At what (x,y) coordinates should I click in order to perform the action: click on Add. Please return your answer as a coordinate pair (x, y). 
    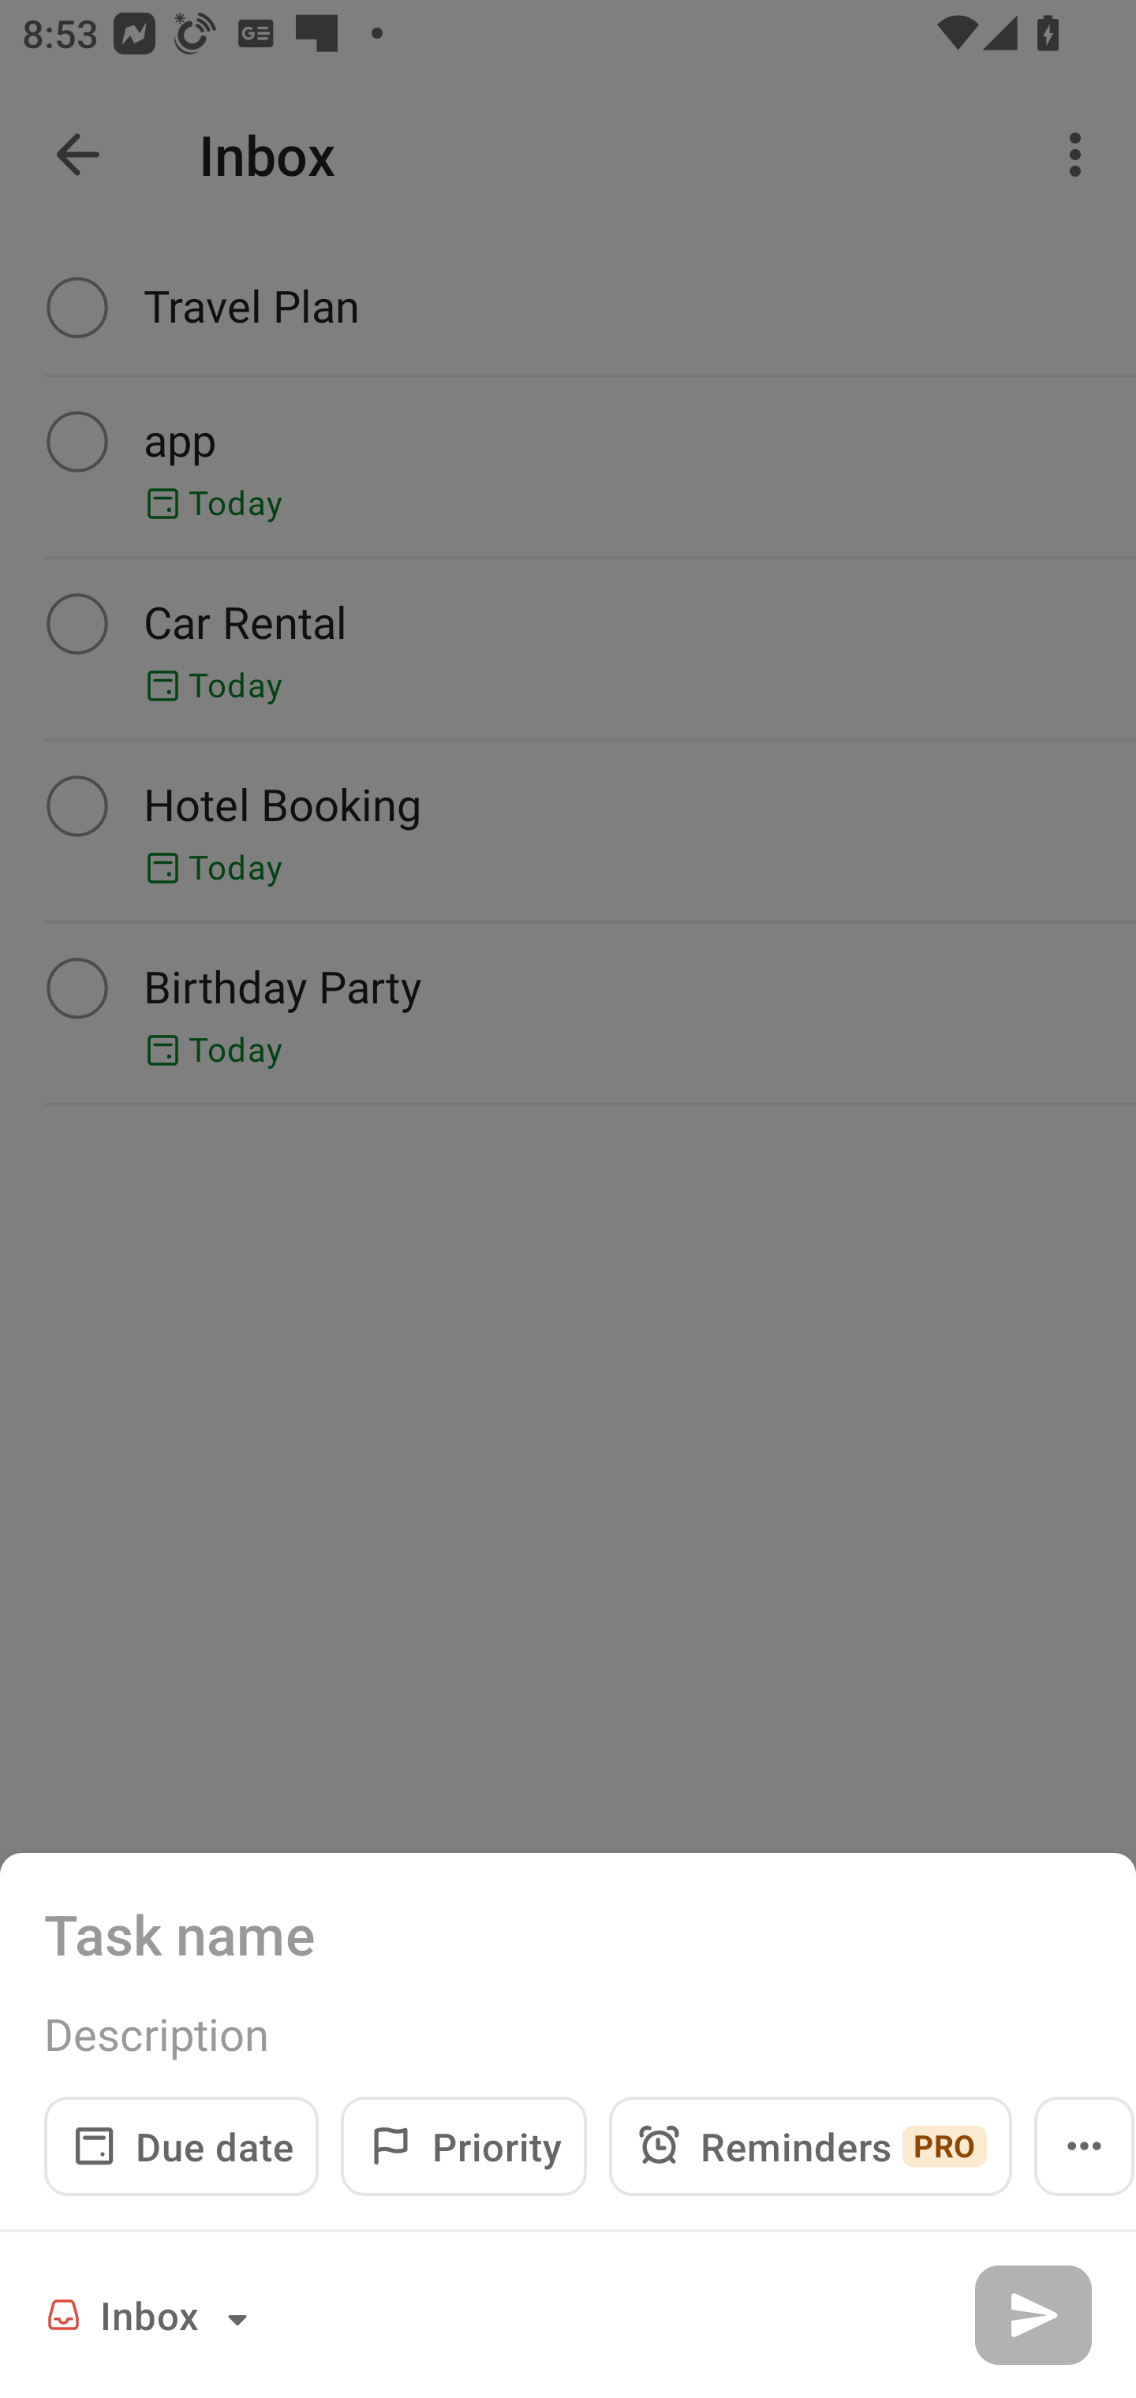
    Looking at the image, I should click on (1033, 2314).